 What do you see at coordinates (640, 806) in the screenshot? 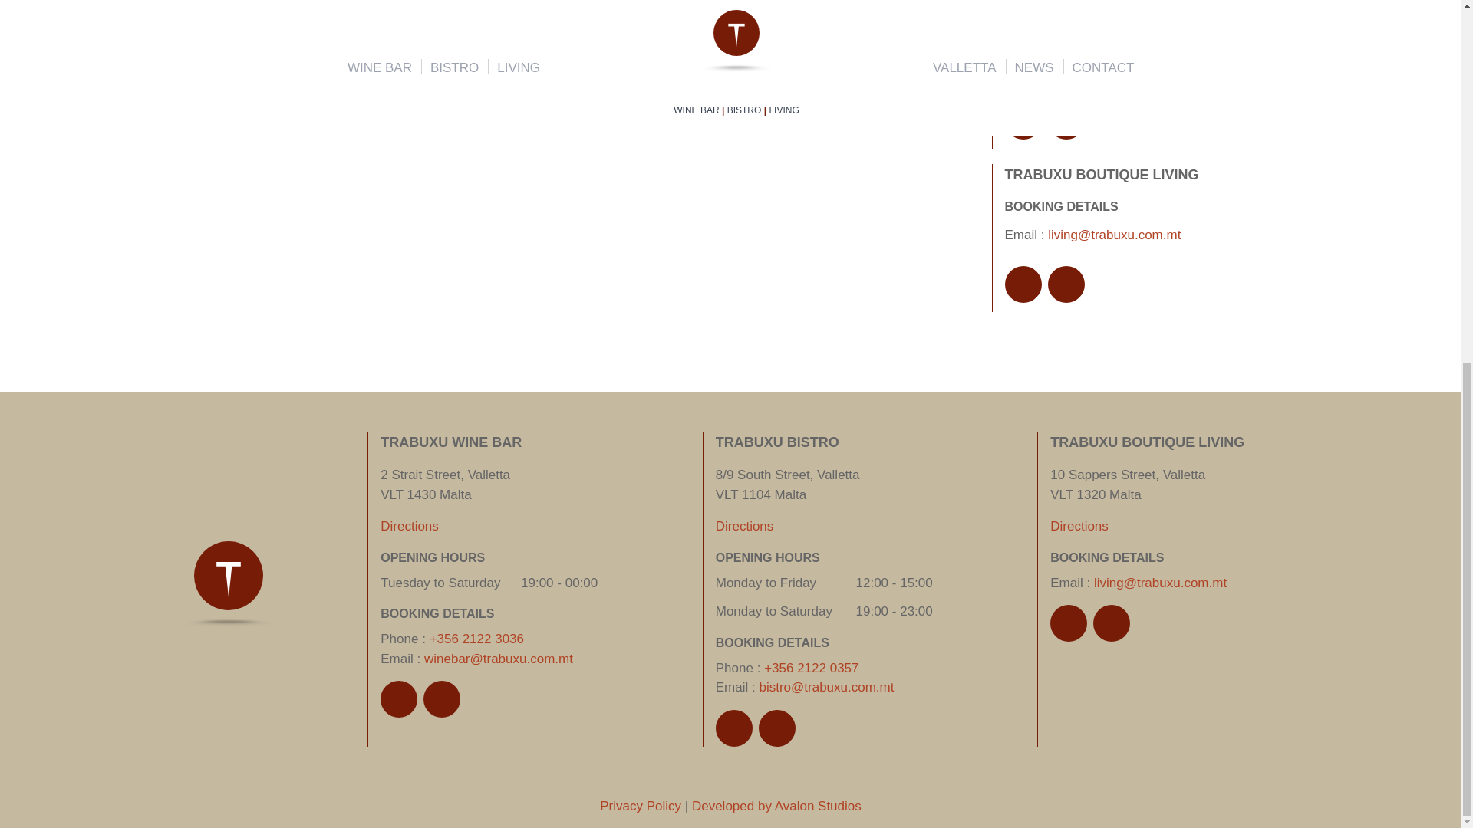
I see `Privacy Policy` at bounding box center [640, 806].